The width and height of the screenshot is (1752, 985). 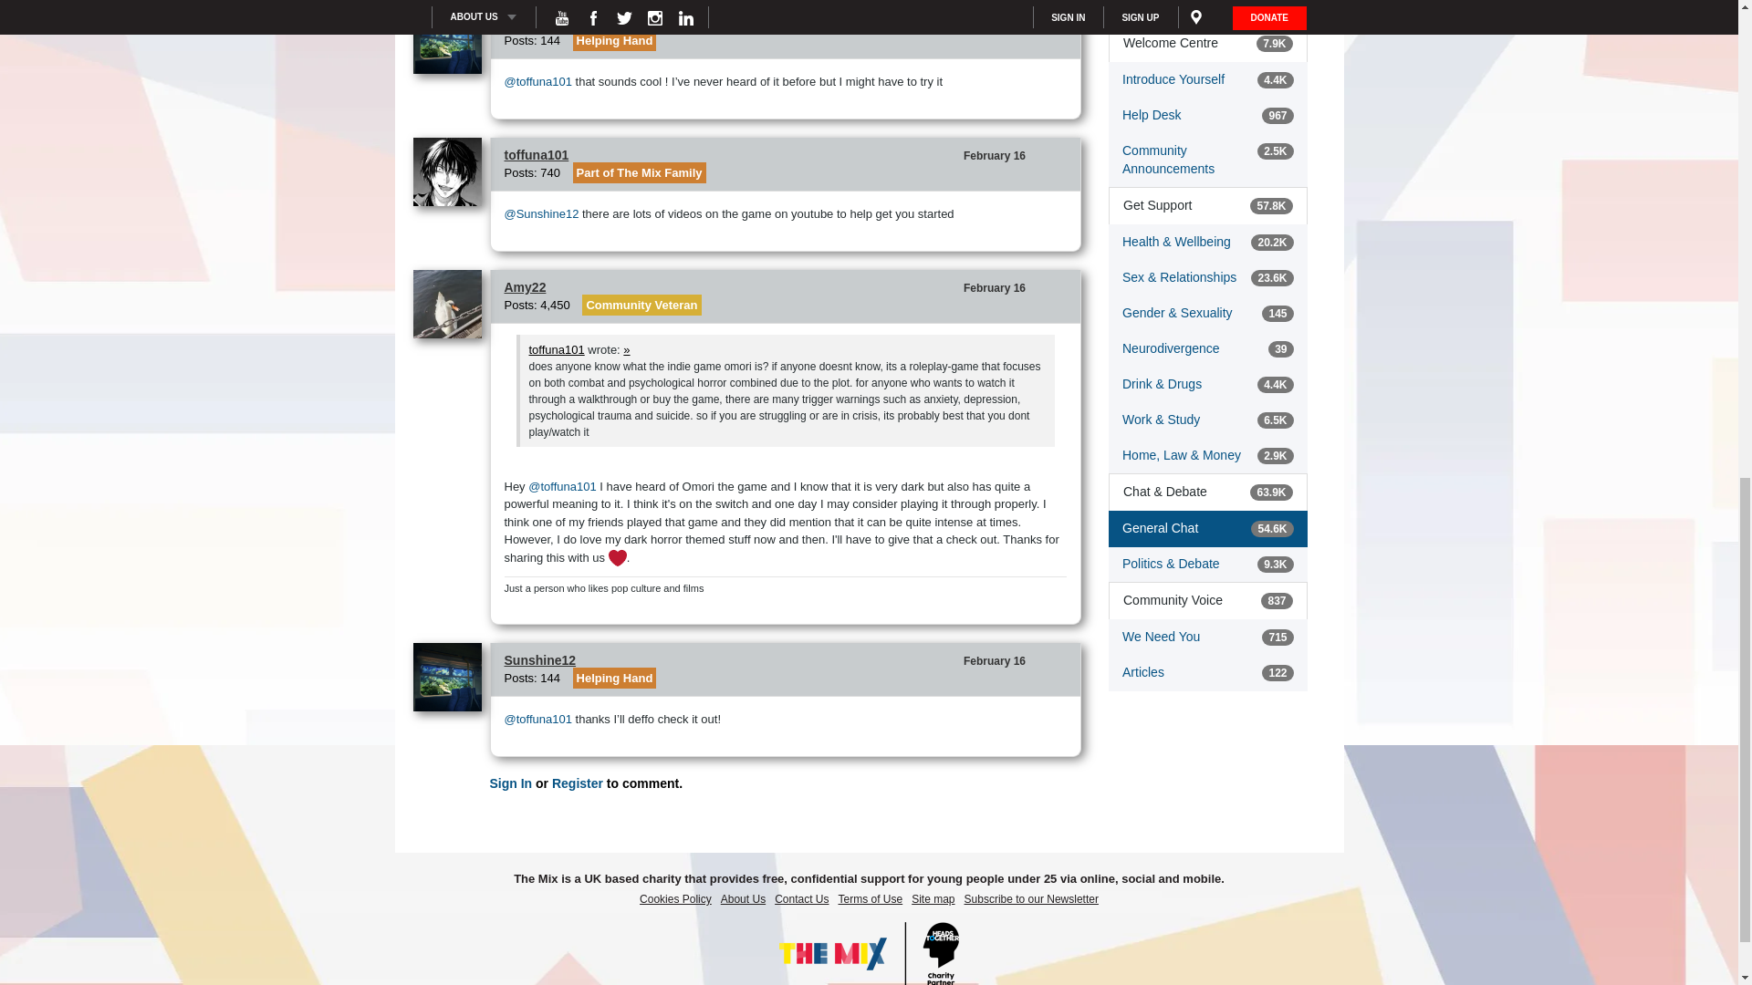 I want to click on toffuna101, so click(x=452, y=171).